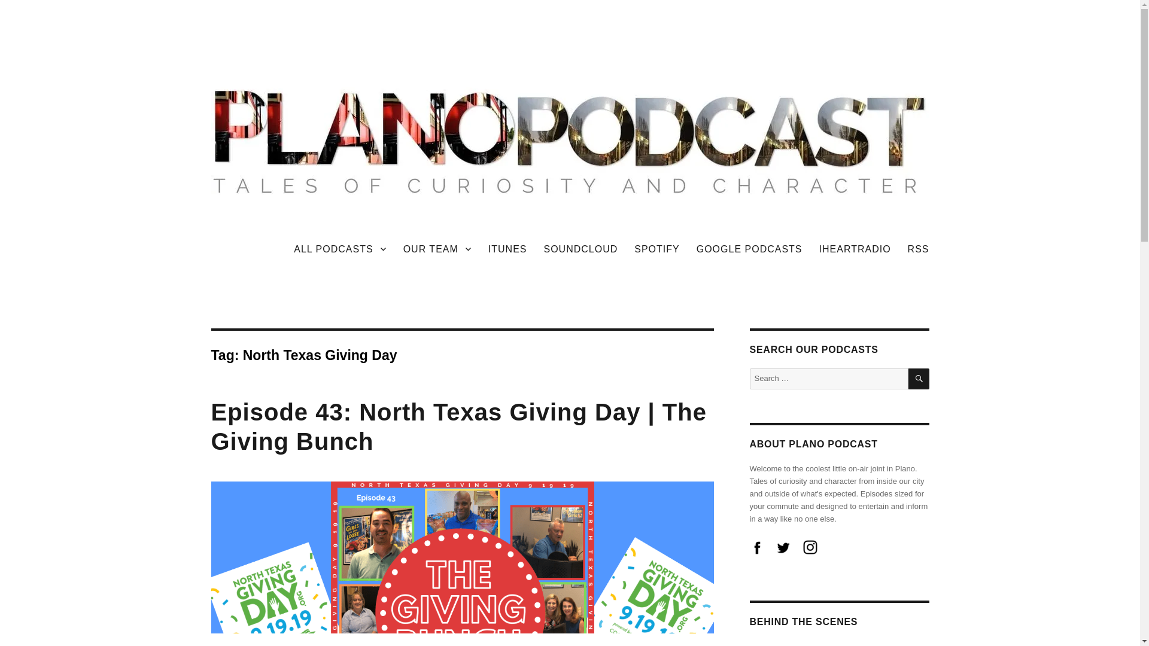  What do you see at coordinates (268, 246) in the screenshot?
I see `Plano Podcast` at bounding box center [268, 246].